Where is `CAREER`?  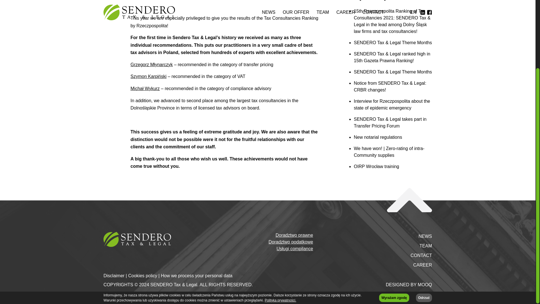 CAREER is located at coordinates (422, 265).